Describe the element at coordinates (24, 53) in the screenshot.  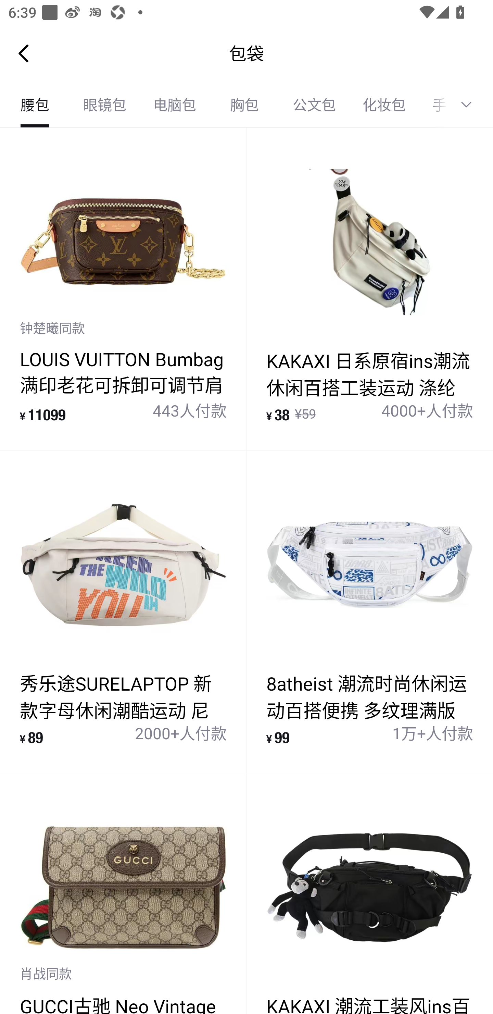
I see `Navigate up` at that location.